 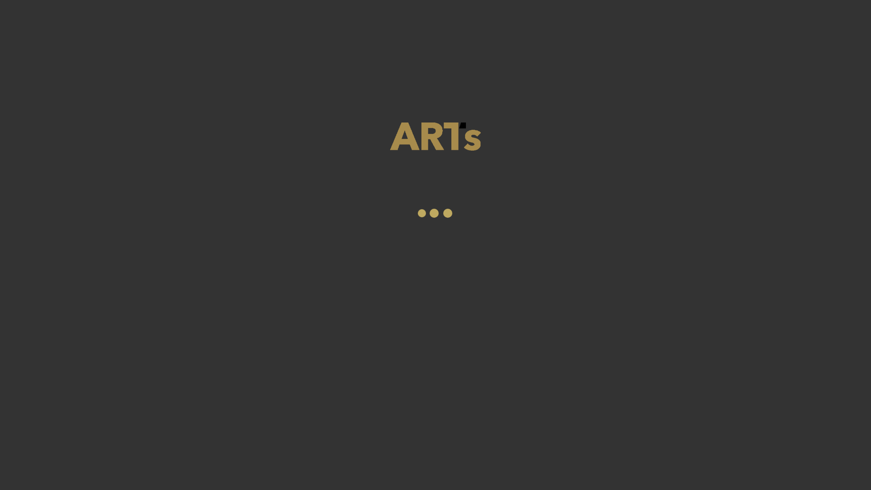 What do you see at coordinates (508, 22) in the screenshot?
I see `Restaurant & Bar` at bounding box center [508, 22].